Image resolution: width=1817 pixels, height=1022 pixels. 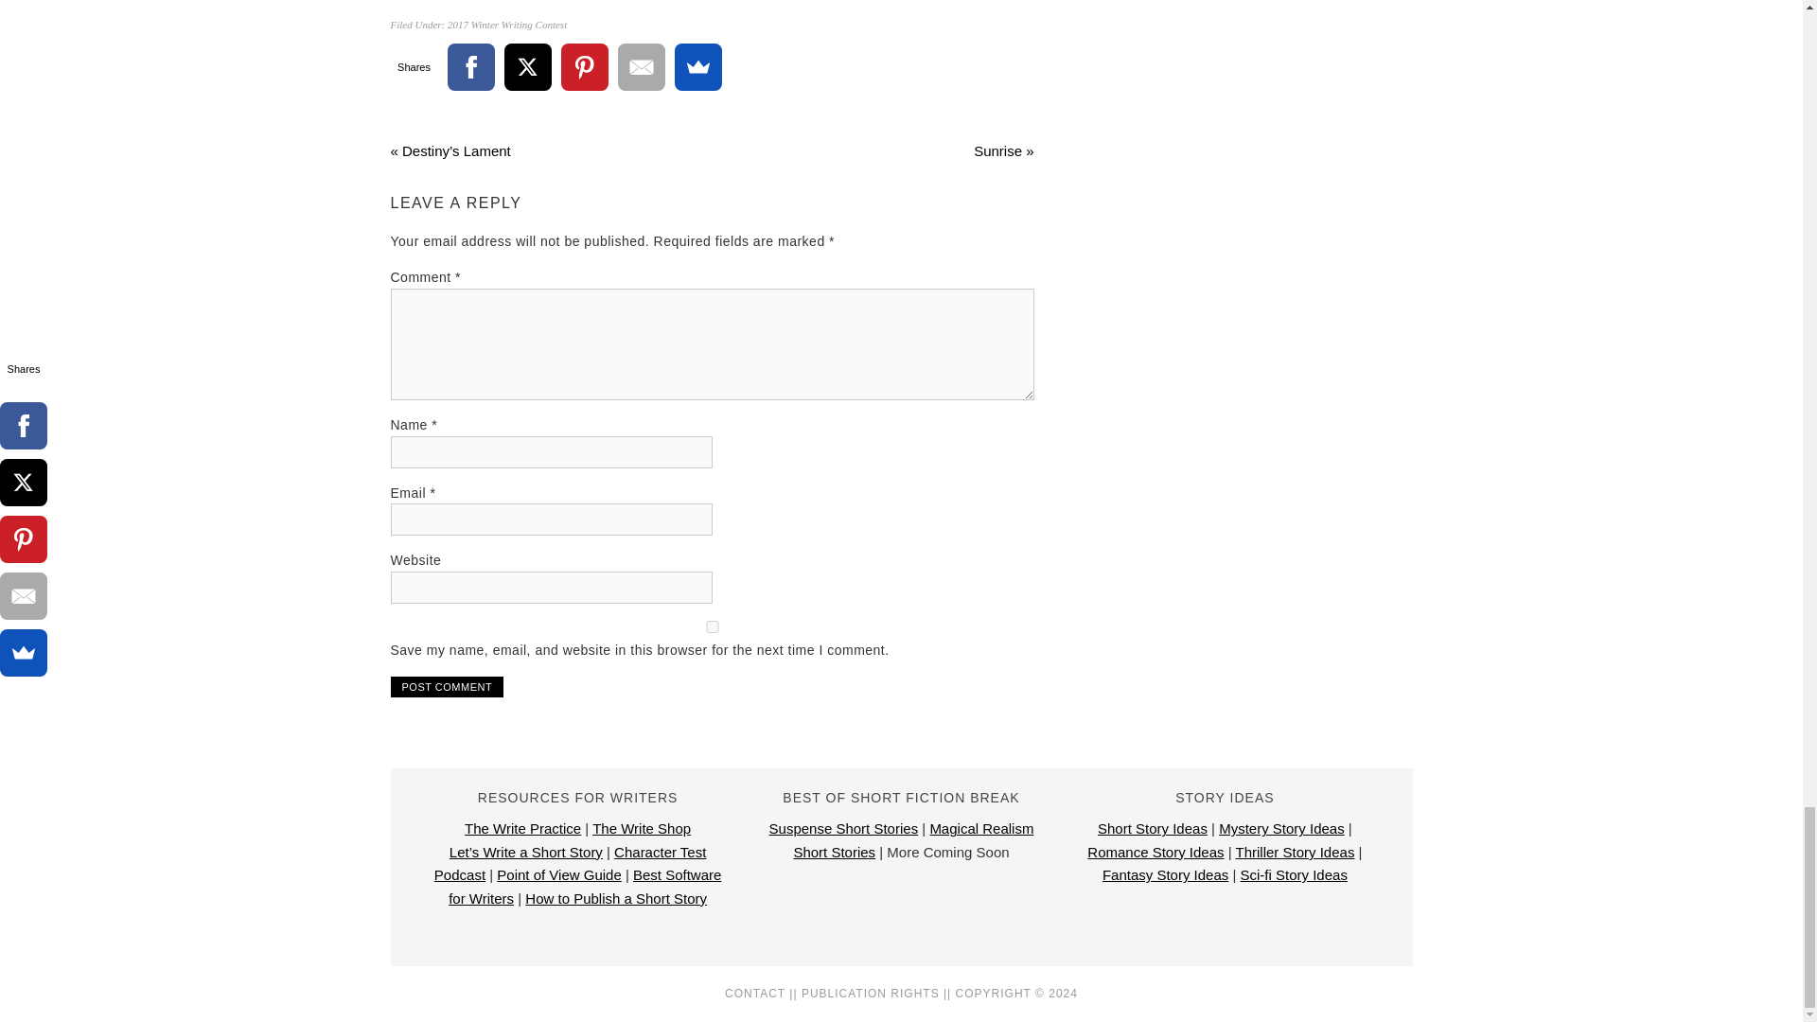 What do you see at coordinates (447, 686) in the screenshot?
I see `Post Comment` at bounding box center [447, 686].